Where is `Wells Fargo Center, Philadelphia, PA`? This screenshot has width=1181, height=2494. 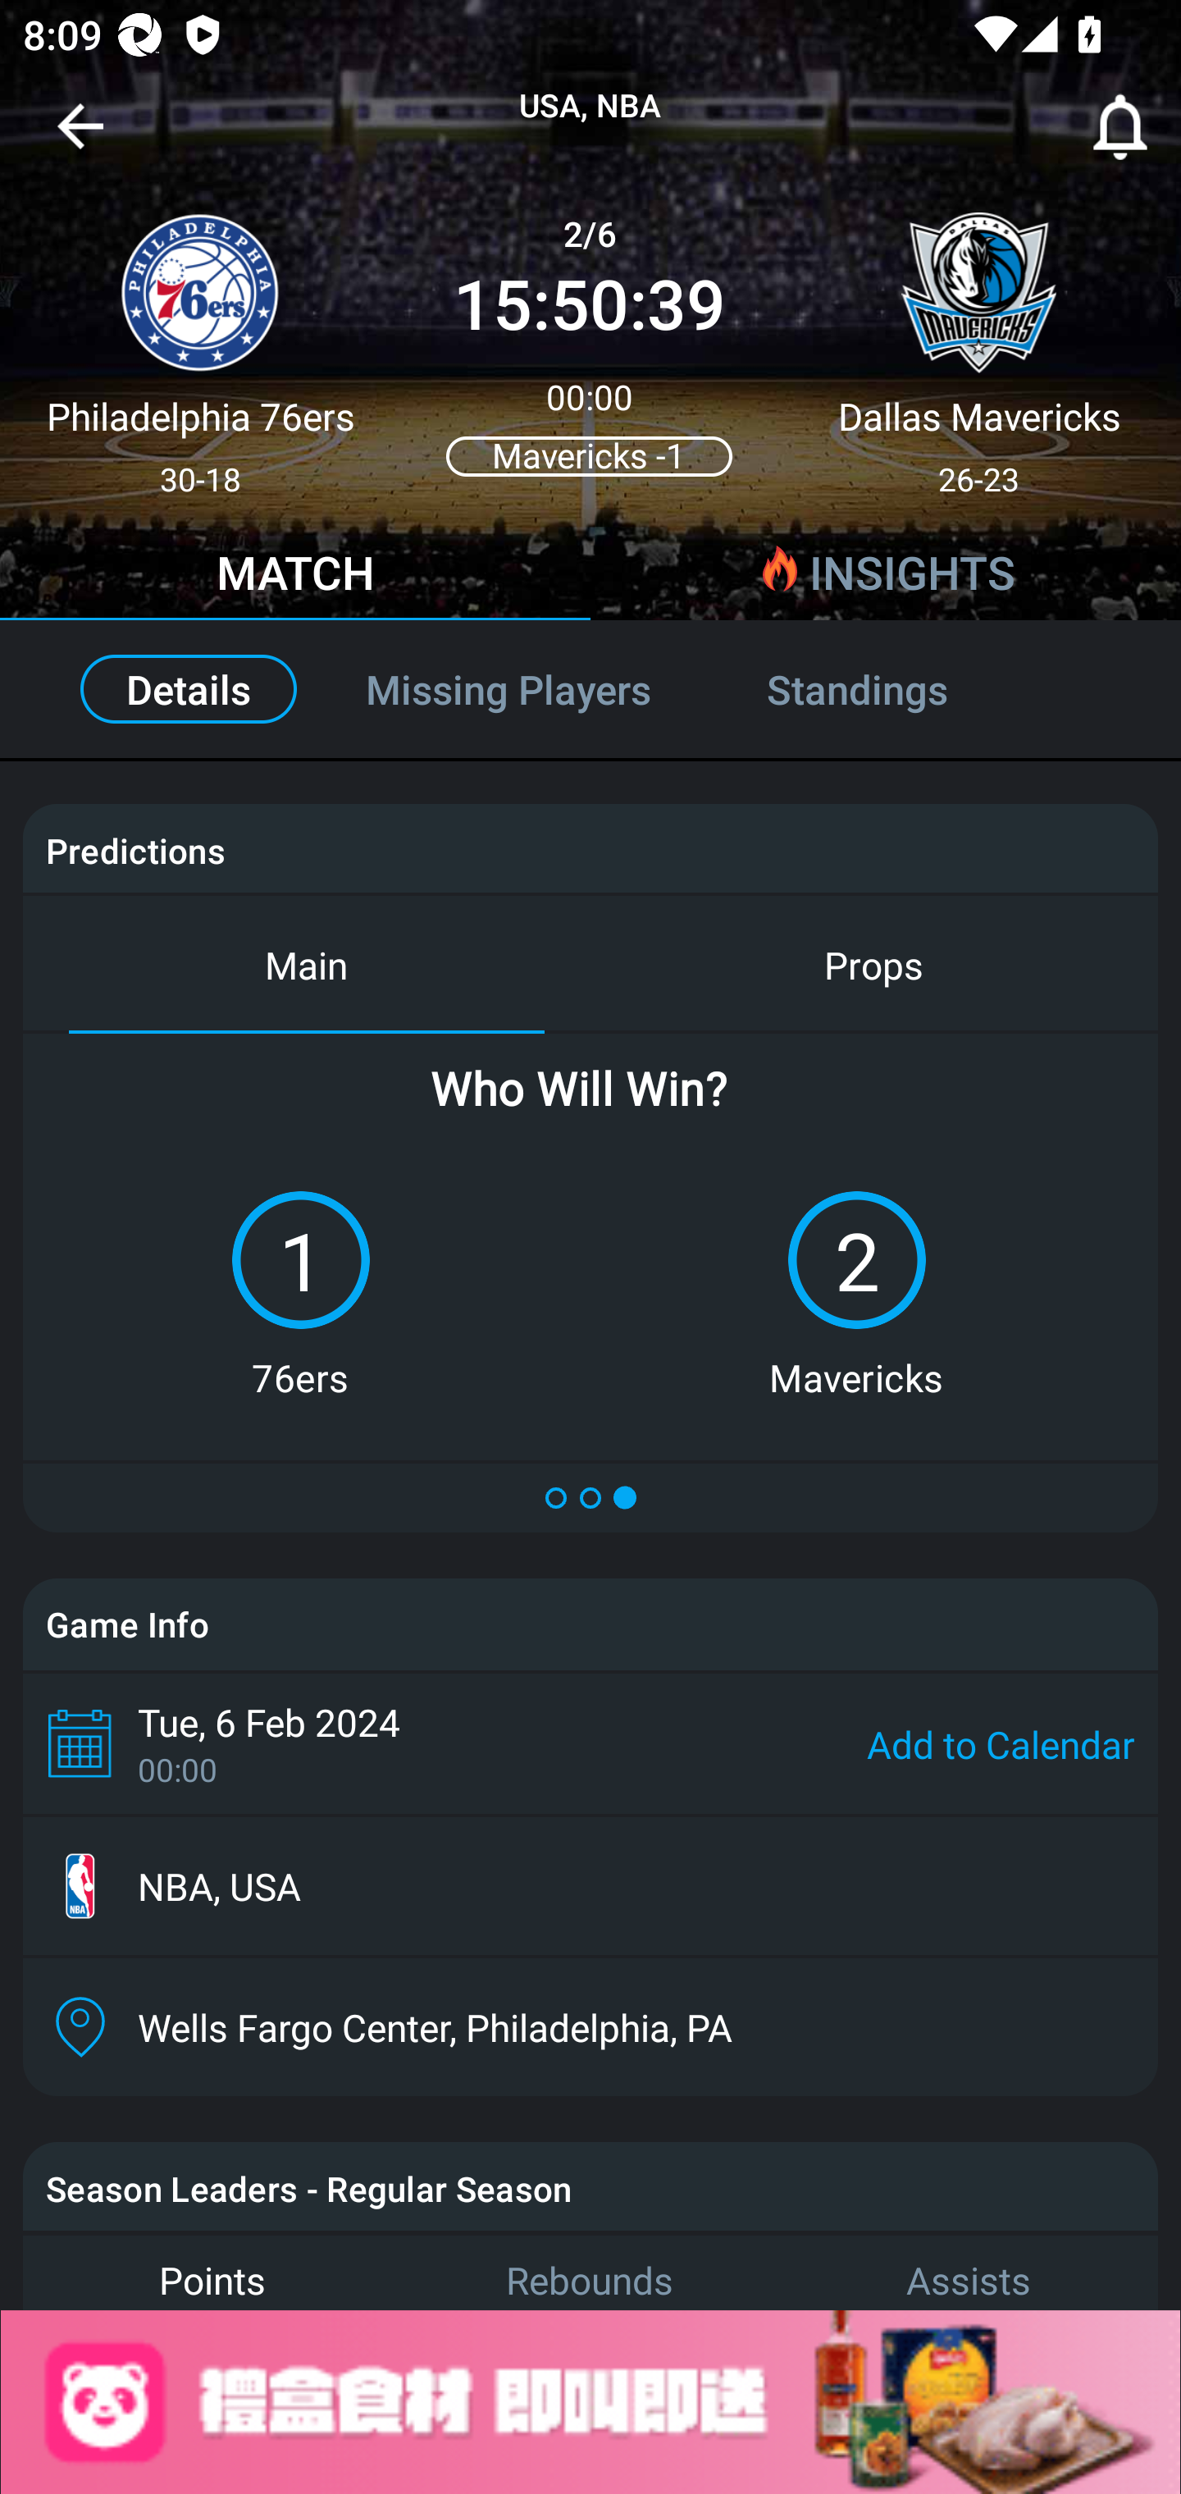 Wells Fargo Center, Philadelphia, PA is located at coordinates (590, 2026).